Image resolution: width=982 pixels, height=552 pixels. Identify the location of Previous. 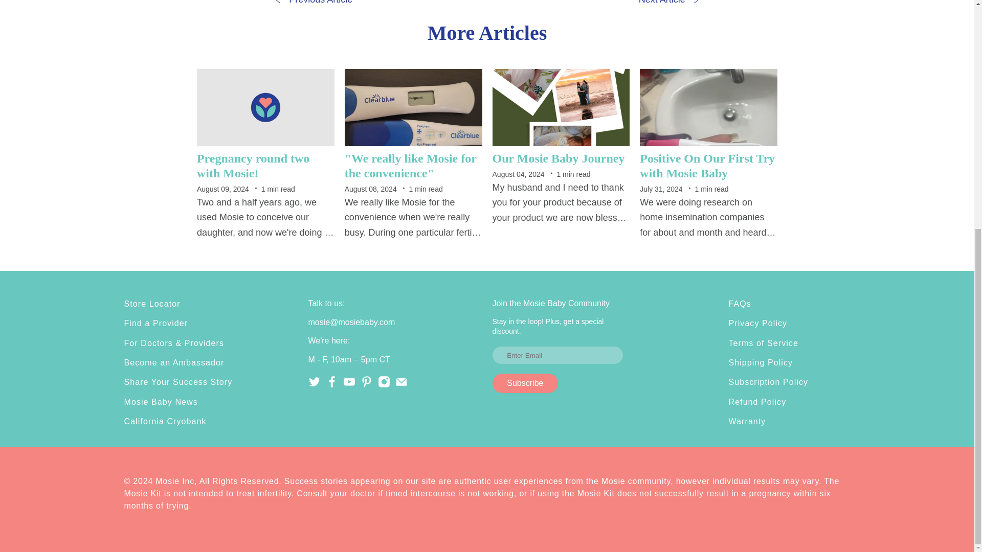
(314, 4).